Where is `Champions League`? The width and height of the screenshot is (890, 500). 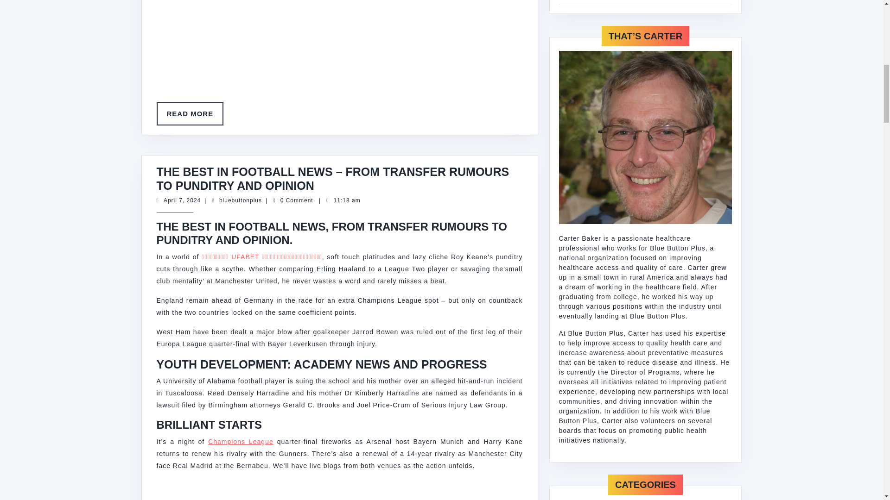 Champions League is located at coordinates (240, 200).